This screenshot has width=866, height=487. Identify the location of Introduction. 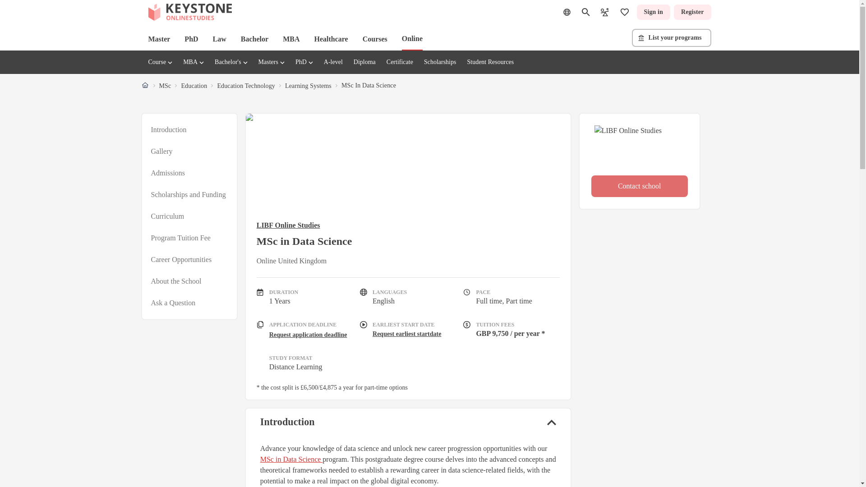
(168, 130).